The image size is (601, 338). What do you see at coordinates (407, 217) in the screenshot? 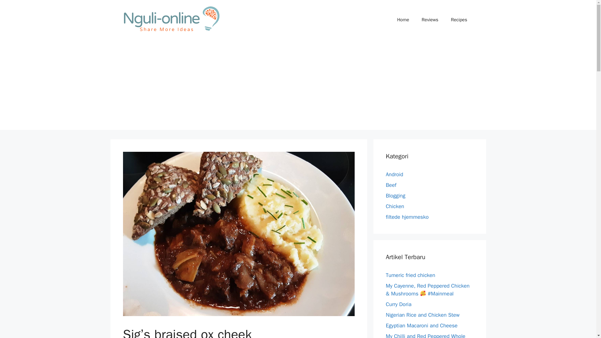
I see `filtede hjemmesko` at bounding box center [407, 217].